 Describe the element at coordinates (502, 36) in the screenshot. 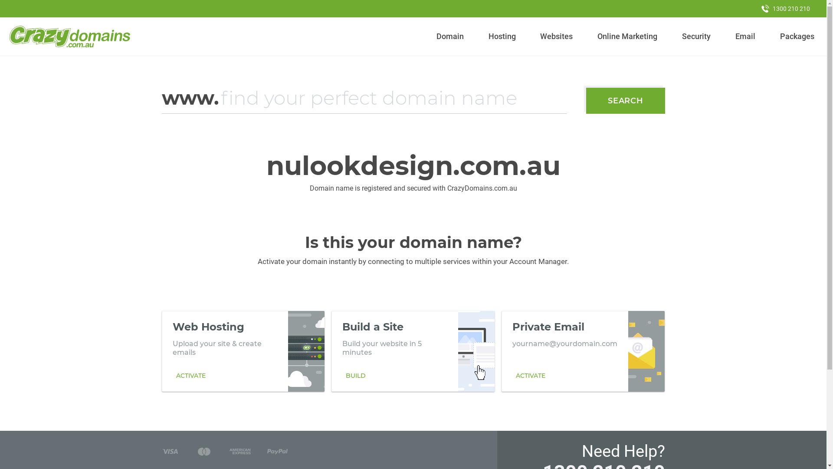

I see `Hosting` at that location.